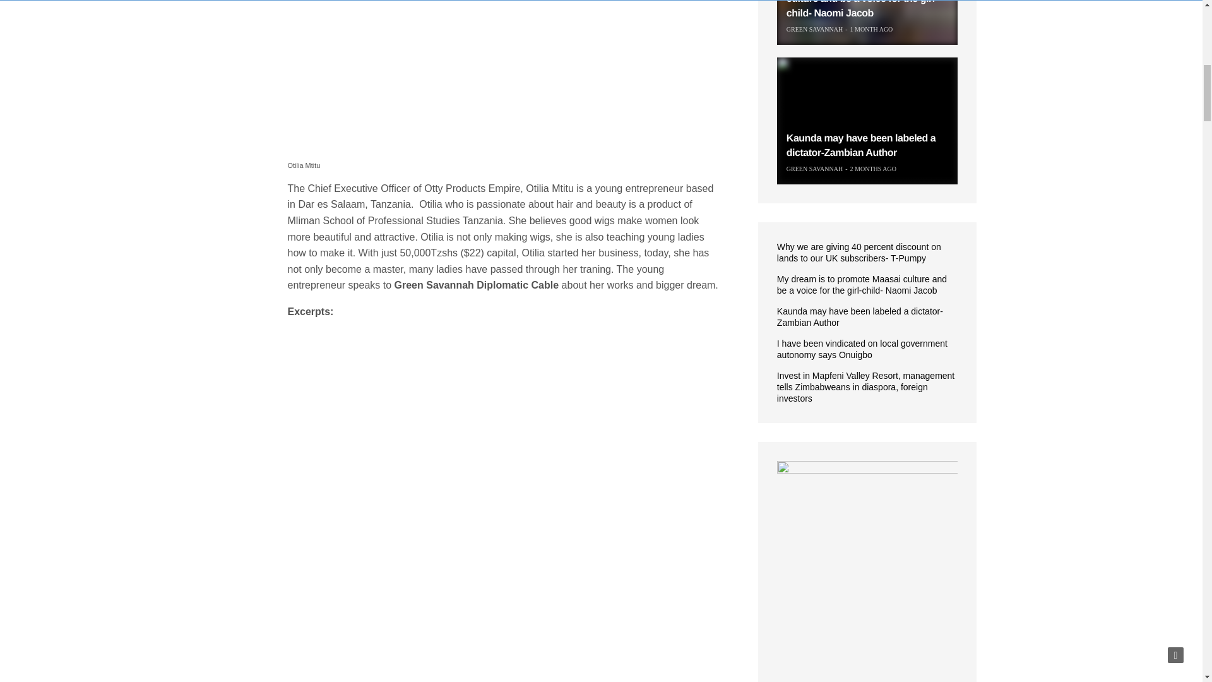  What do you see at coordinates (814, 169) in the screenshot?
I see `Posts by Green Savannah` at bounding box center [814, 169].